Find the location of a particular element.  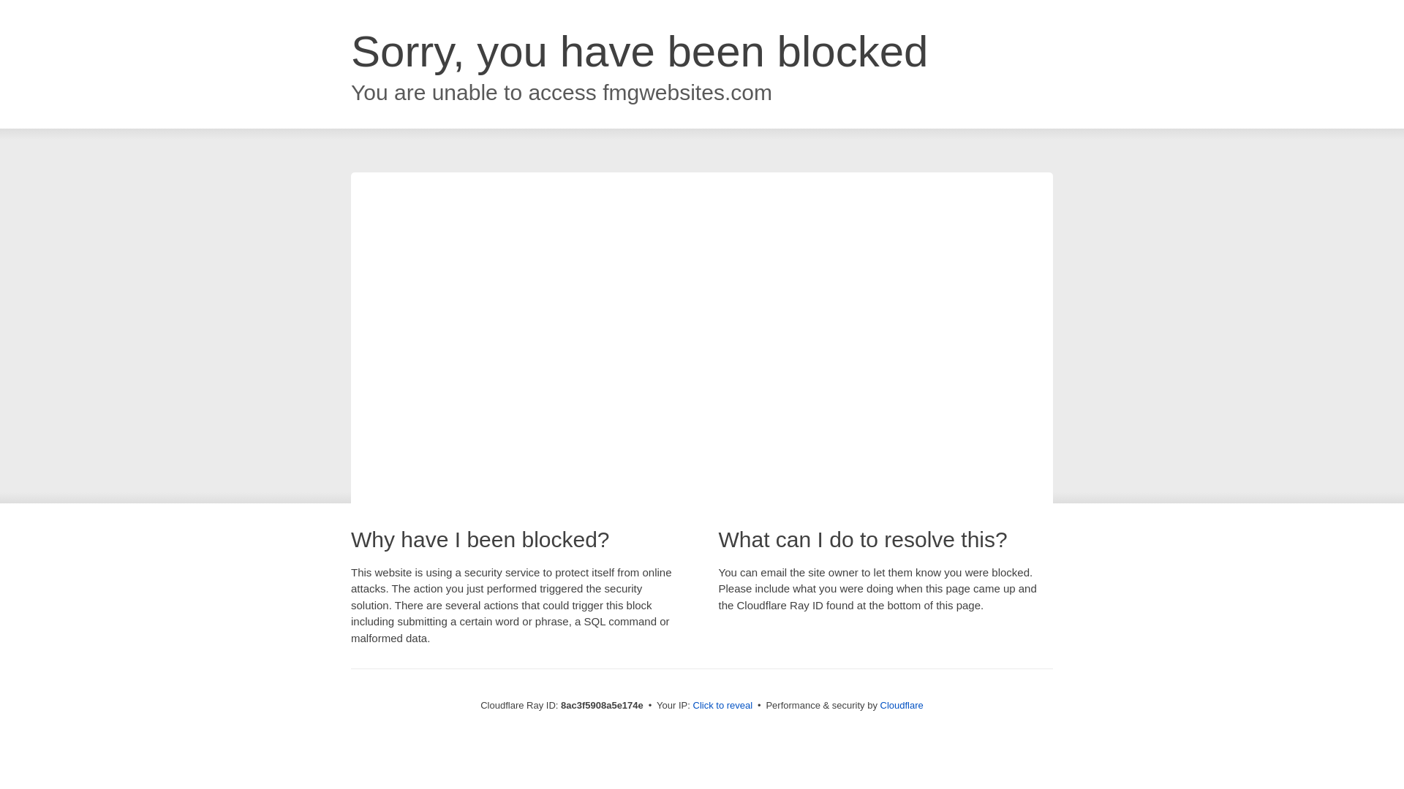

Cloudflare is located at coordinates (902, 705).